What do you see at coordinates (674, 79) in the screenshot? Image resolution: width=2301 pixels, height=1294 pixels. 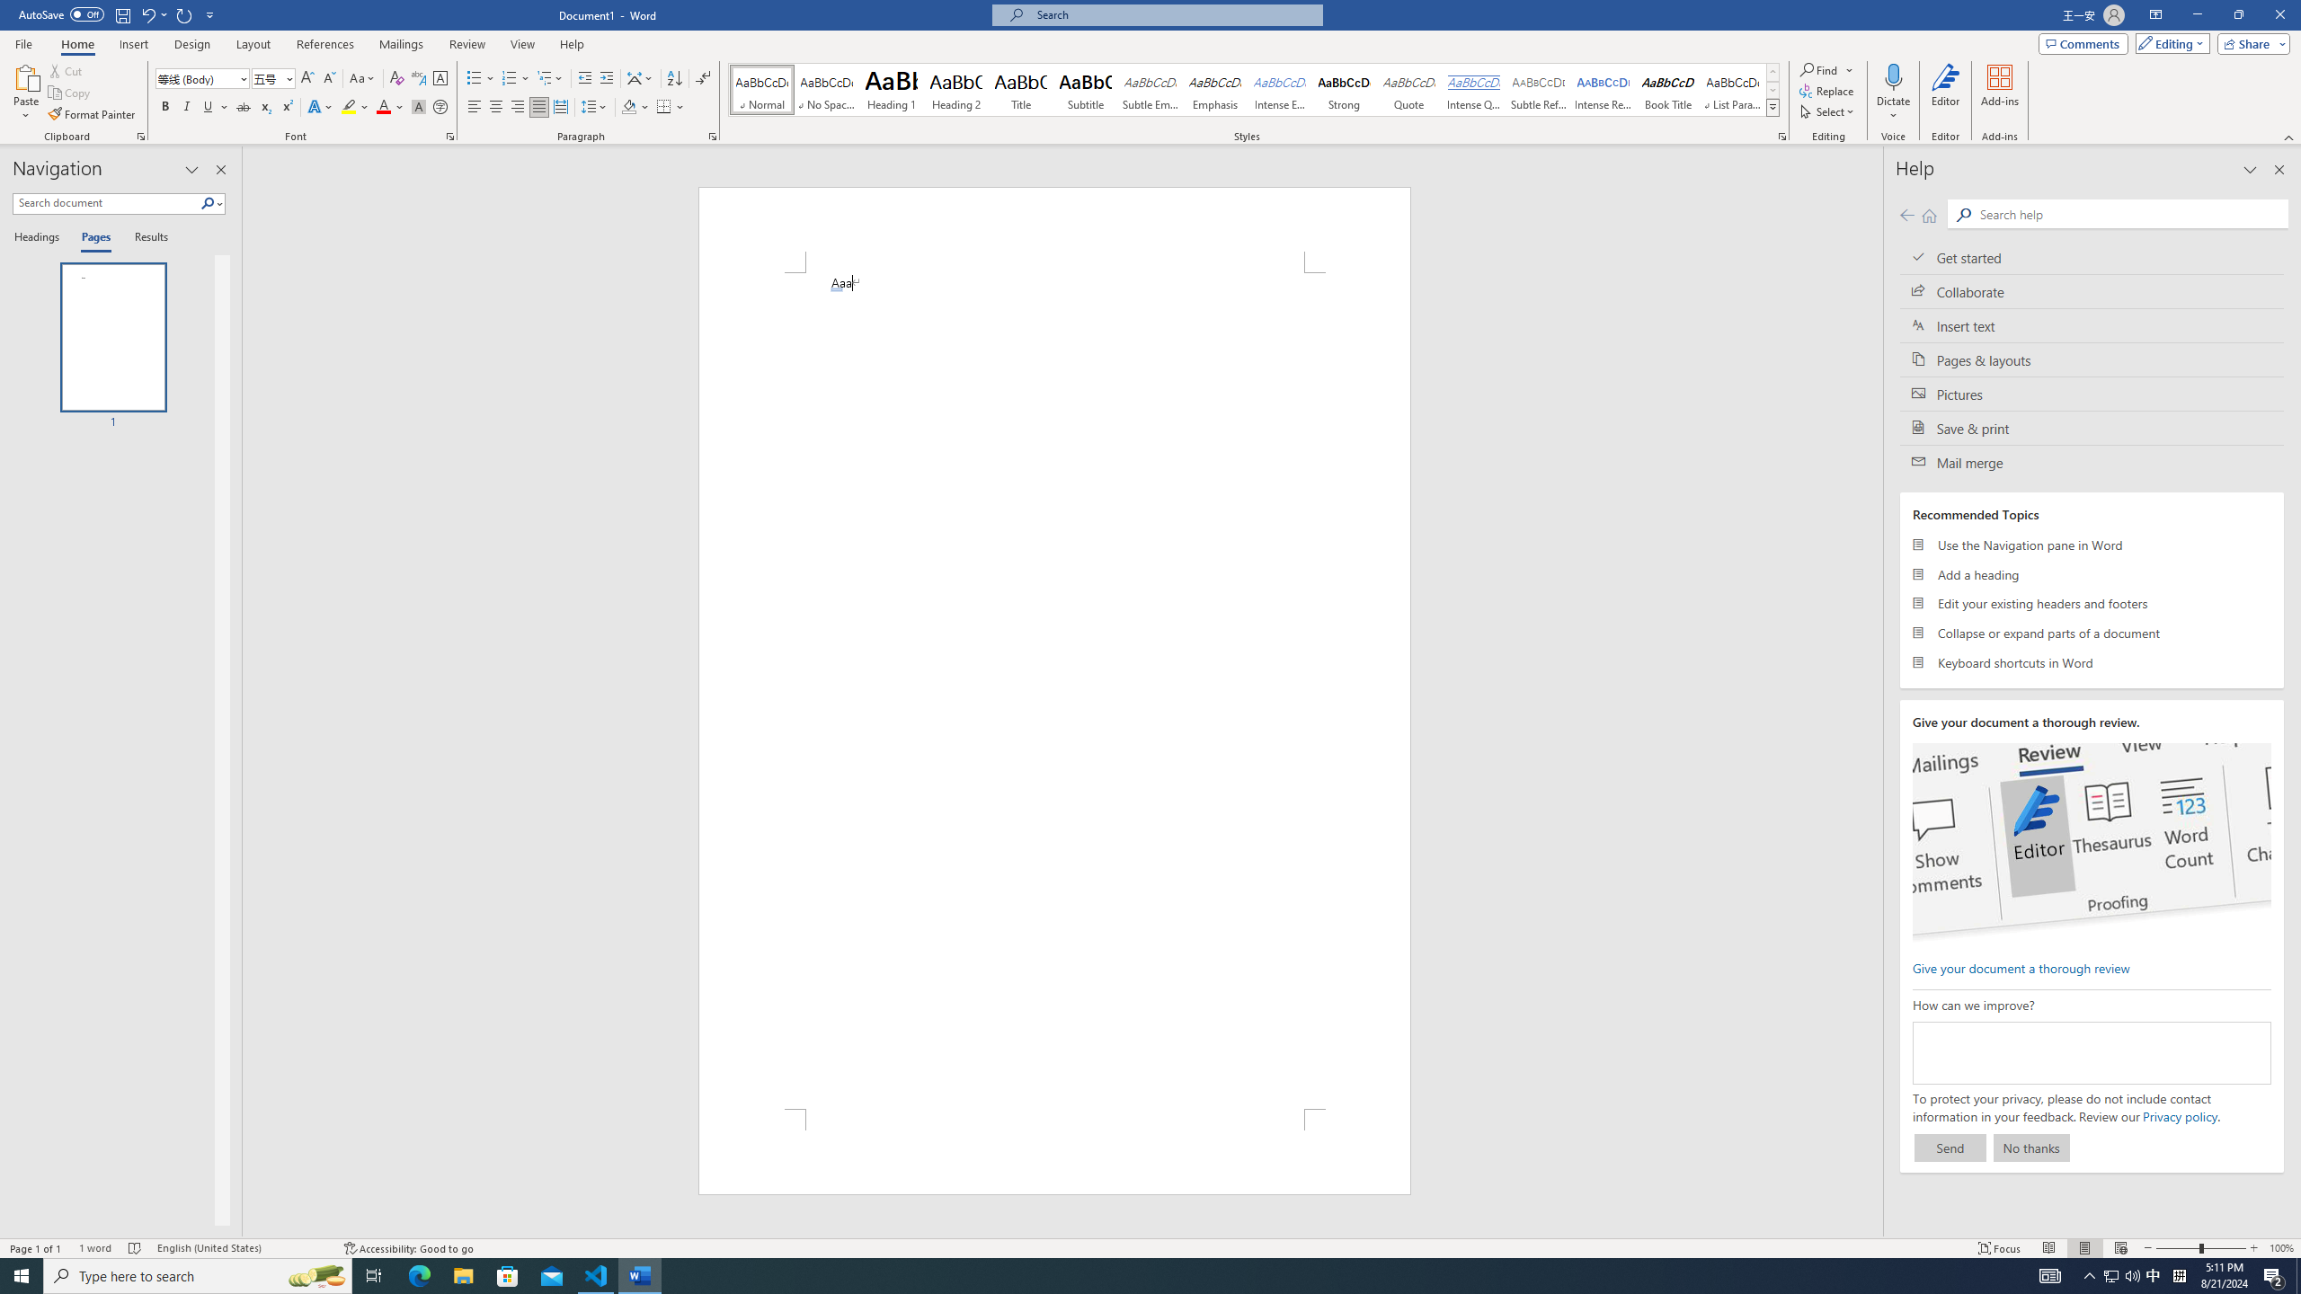 I see `Sort...` at bounding box center [674, 79].